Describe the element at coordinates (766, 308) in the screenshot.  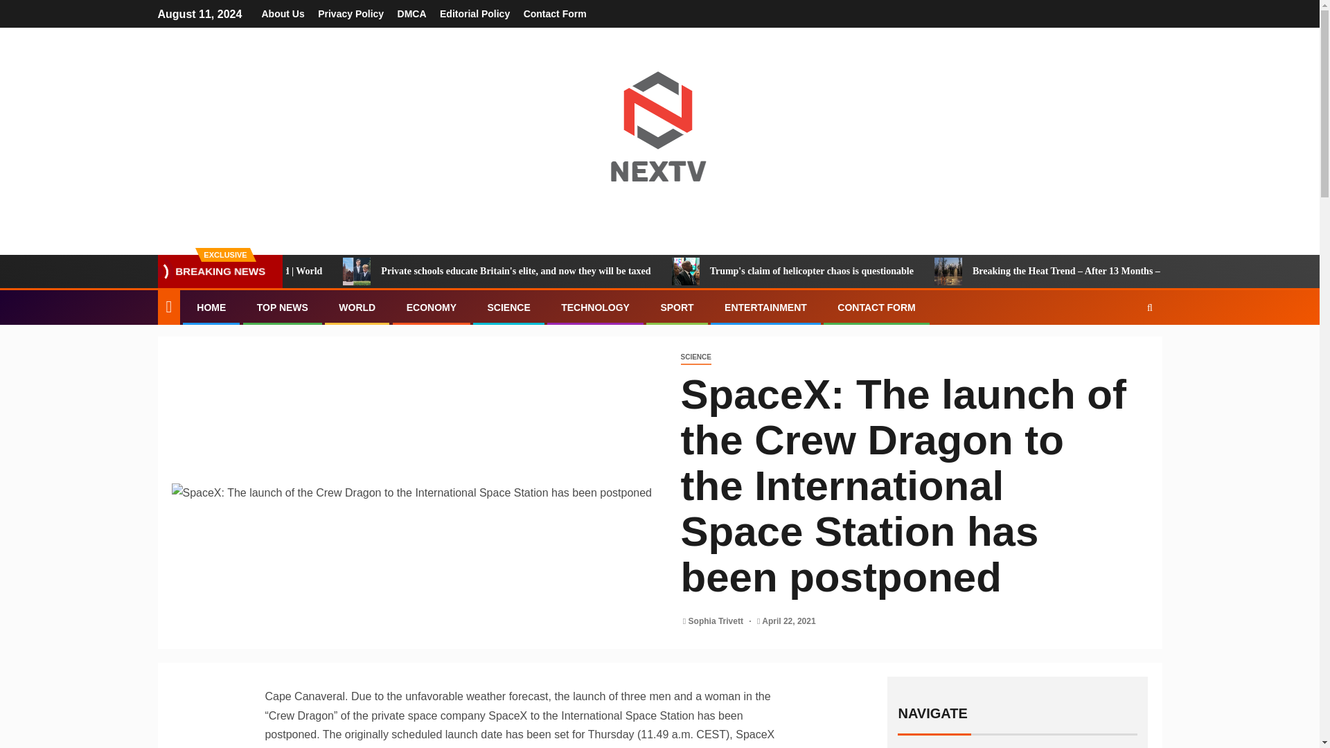
I see `ENTERTAINMENT` at that location.